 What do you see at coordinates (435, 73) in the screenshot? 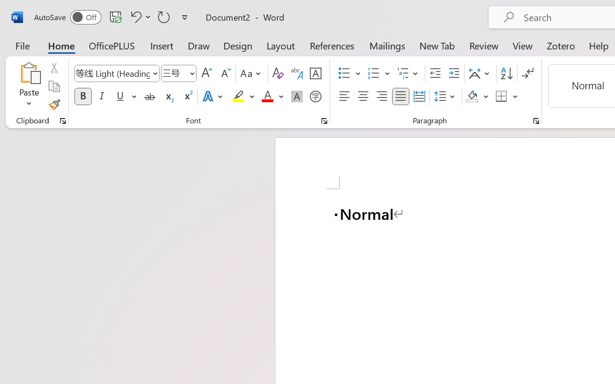
I see `Decrease Indent` at bounding box center [435, 73].